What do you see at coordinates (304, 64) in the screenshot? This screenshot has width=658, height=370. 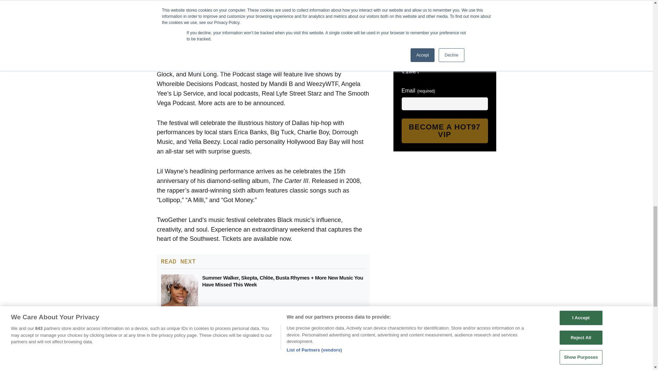 I see `Mariah The Scientist` at bounding box center [304, 64].